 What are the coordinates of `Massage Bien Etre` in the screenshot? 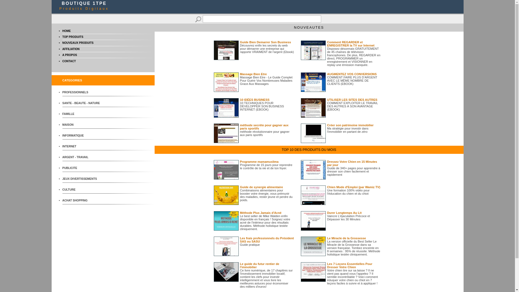 It's located at (254, 74).